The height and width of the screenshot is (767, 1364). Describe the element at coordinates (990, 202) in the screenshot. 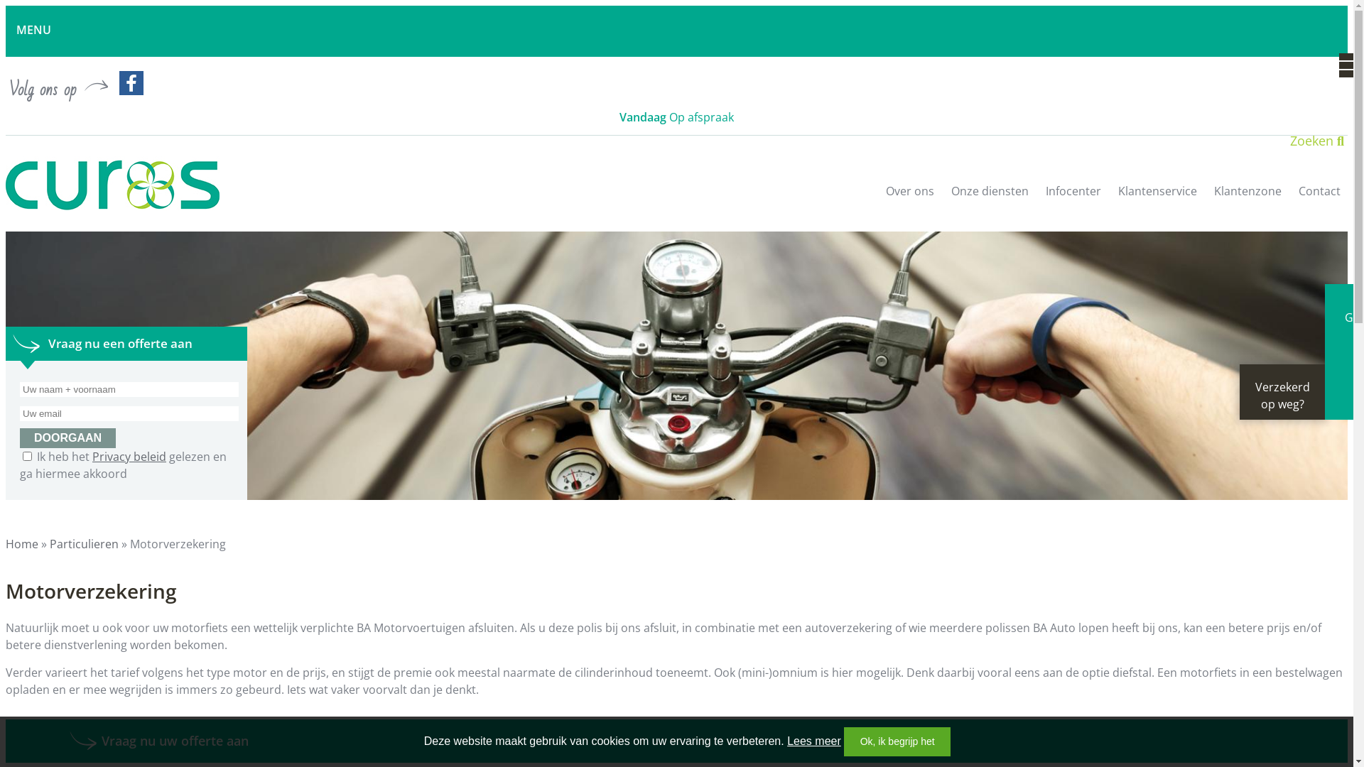

I see `Onze diensten` at that location.